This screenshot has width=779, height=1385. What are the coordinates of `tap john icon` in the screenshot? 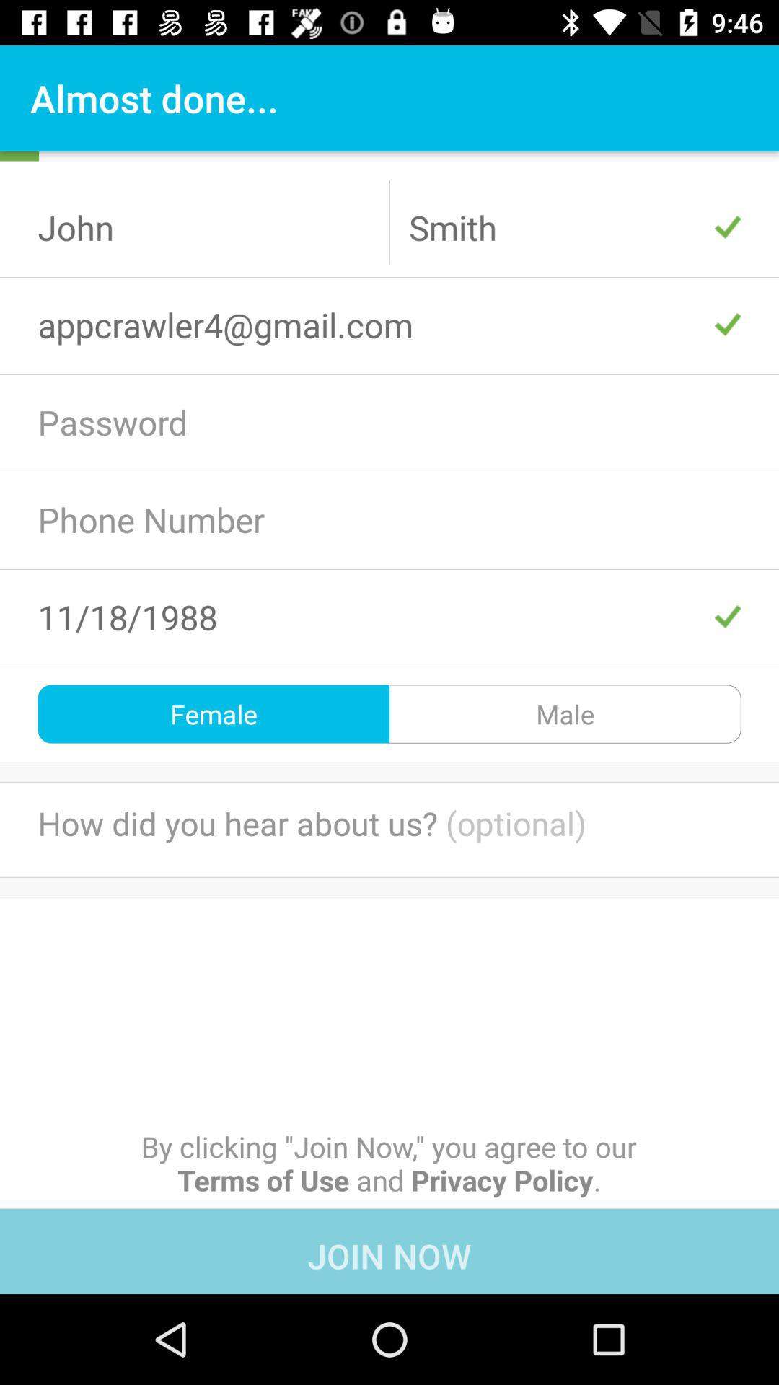 It's located at (204, 227).